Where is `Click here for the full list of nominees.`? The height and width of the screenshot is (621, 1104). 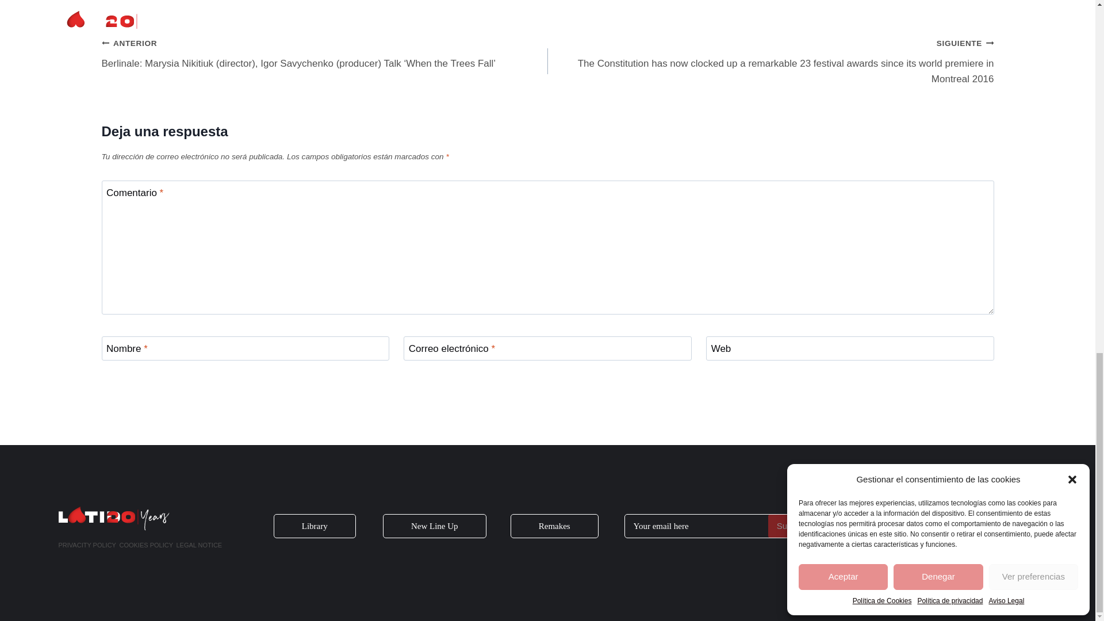 Click here for the full list of nominees. is located at coordinates (182, 5).